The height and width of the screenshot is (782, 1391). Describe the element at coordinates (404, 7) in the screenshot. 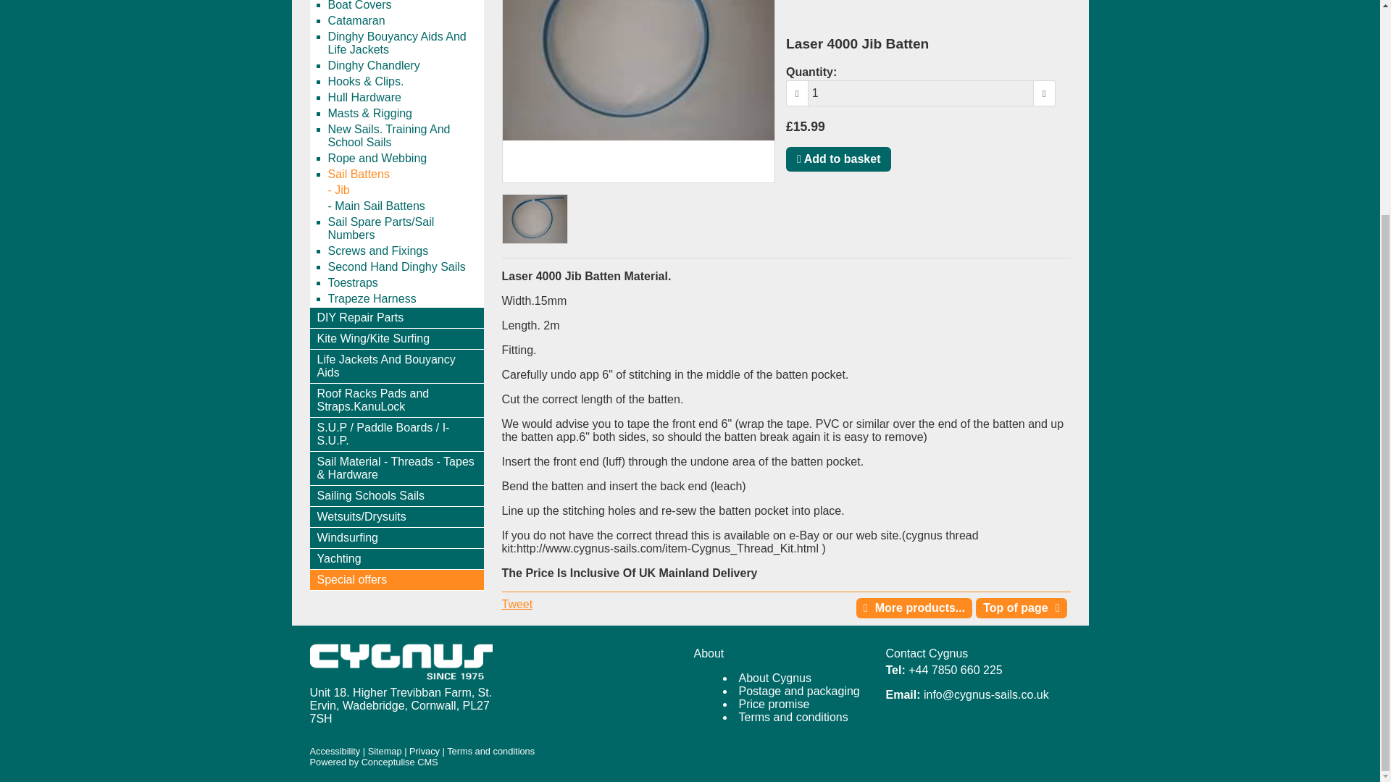

I see `Boat Covers` at that location.